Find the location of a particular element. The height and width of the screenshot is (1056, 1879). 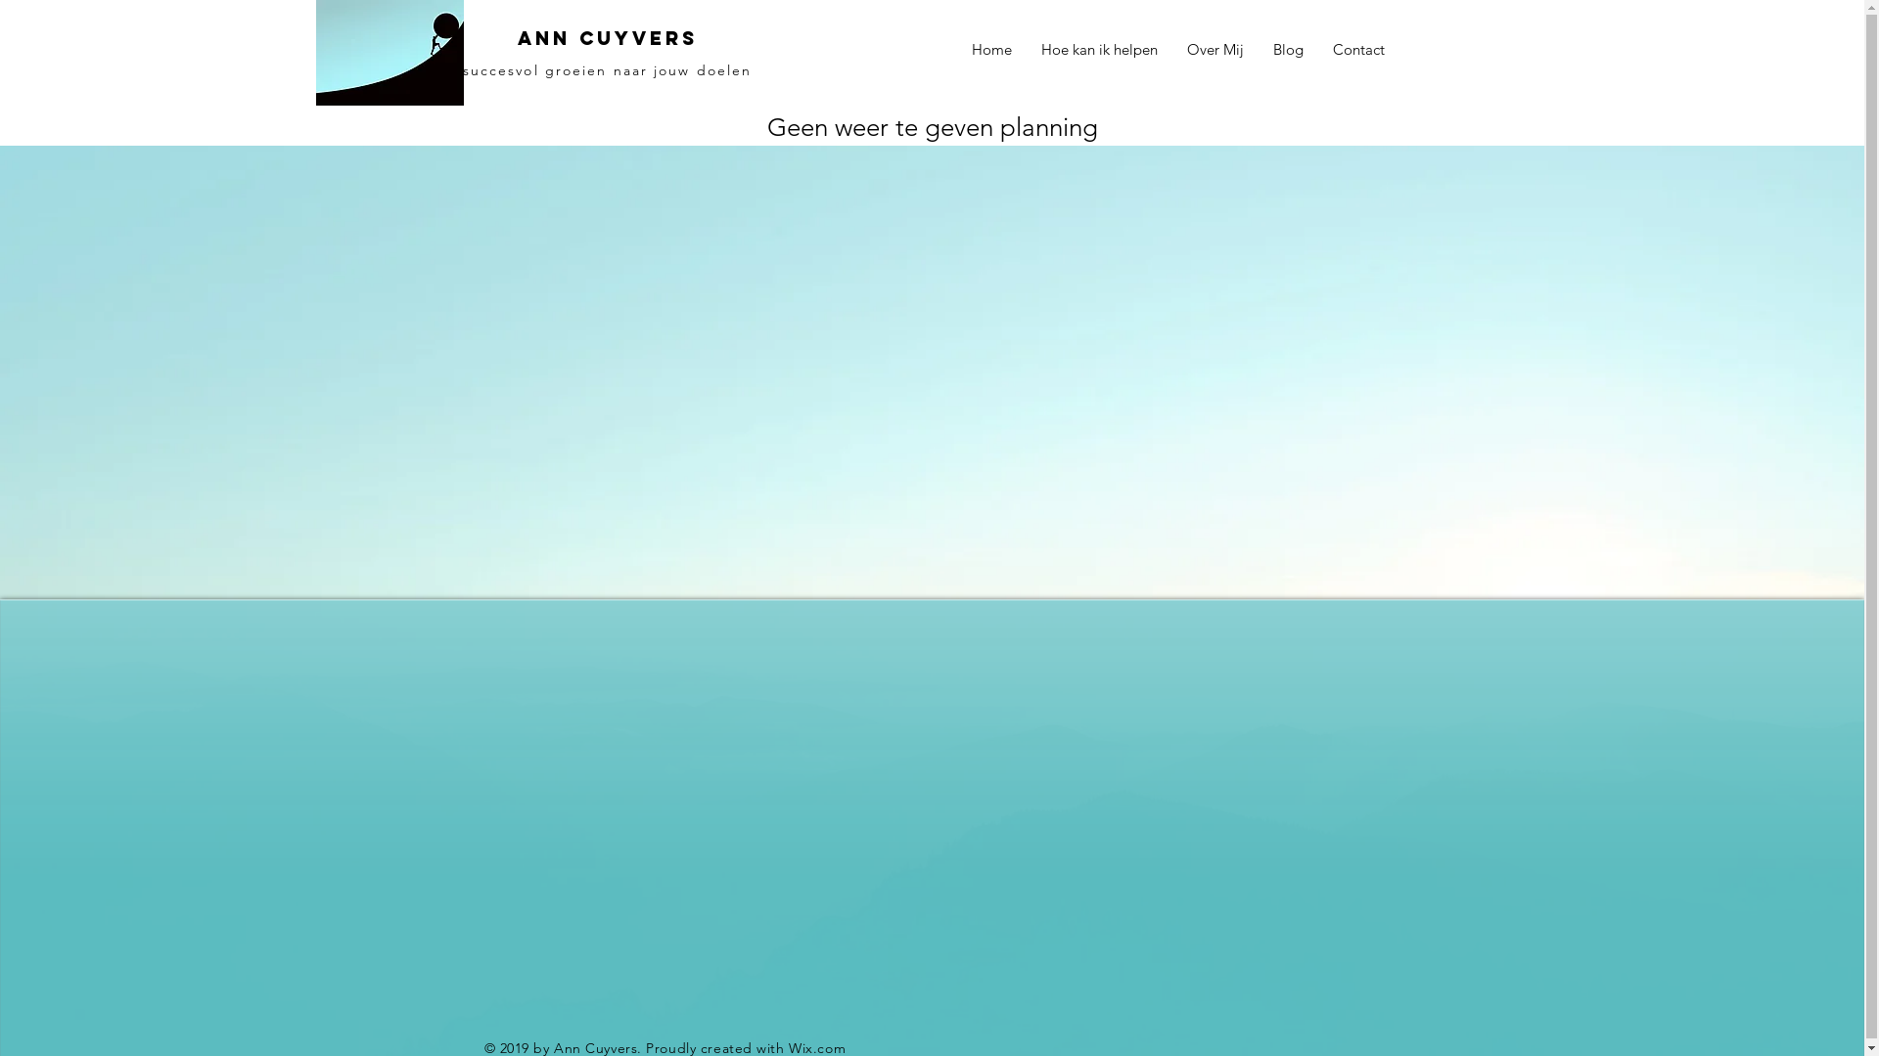

succesvol groeien naar jouw doelen is located at coordinates (607, 70).